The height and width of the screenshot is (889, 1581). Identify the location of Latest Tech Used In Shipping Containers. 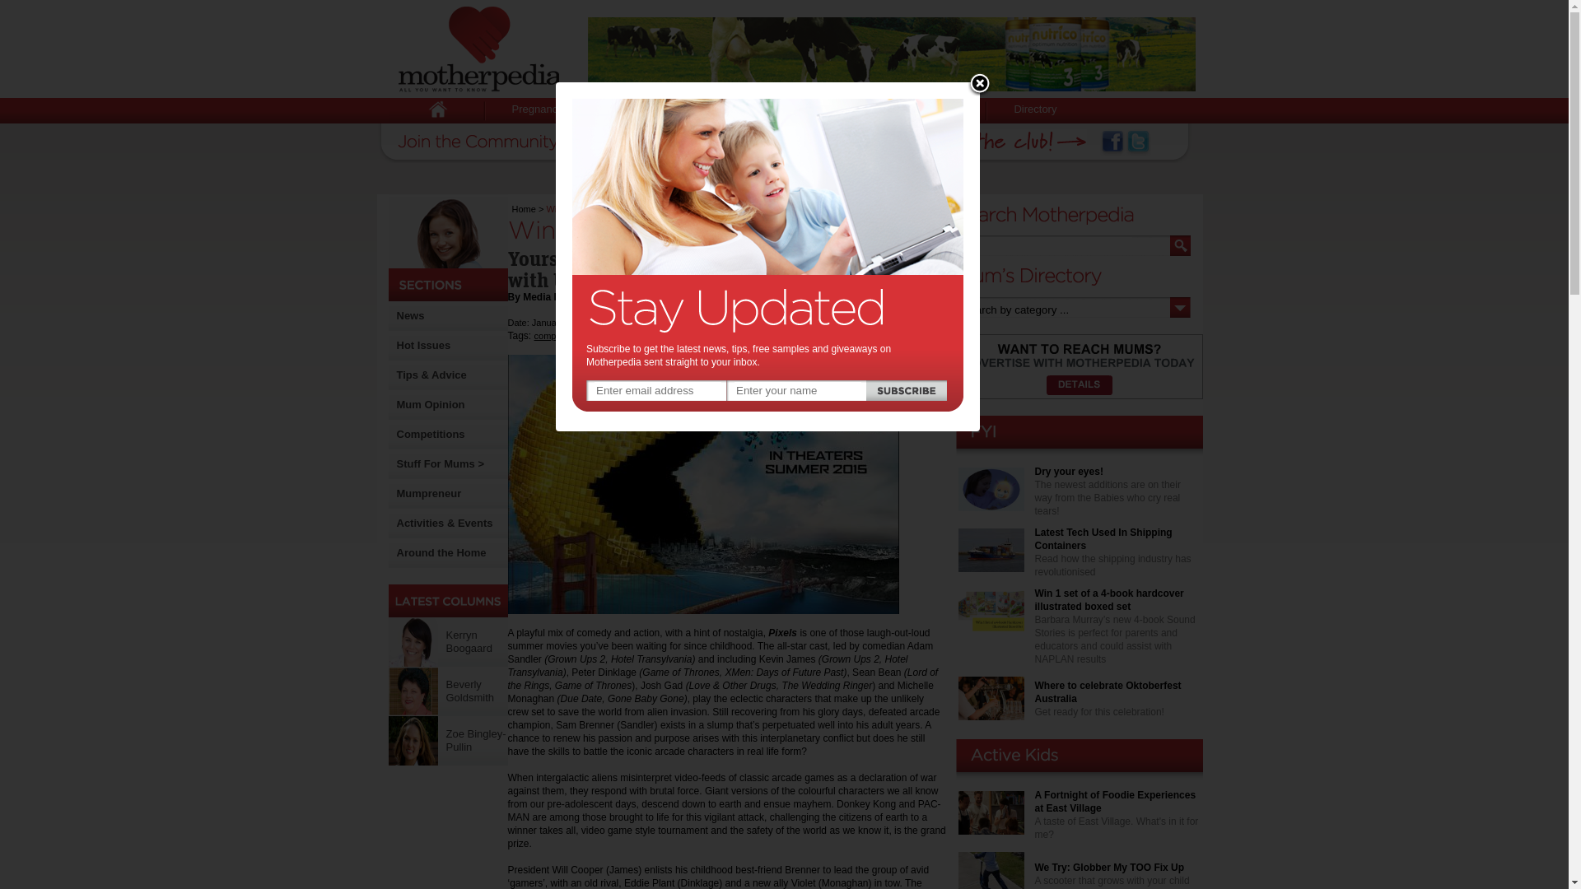
(1103, 539).